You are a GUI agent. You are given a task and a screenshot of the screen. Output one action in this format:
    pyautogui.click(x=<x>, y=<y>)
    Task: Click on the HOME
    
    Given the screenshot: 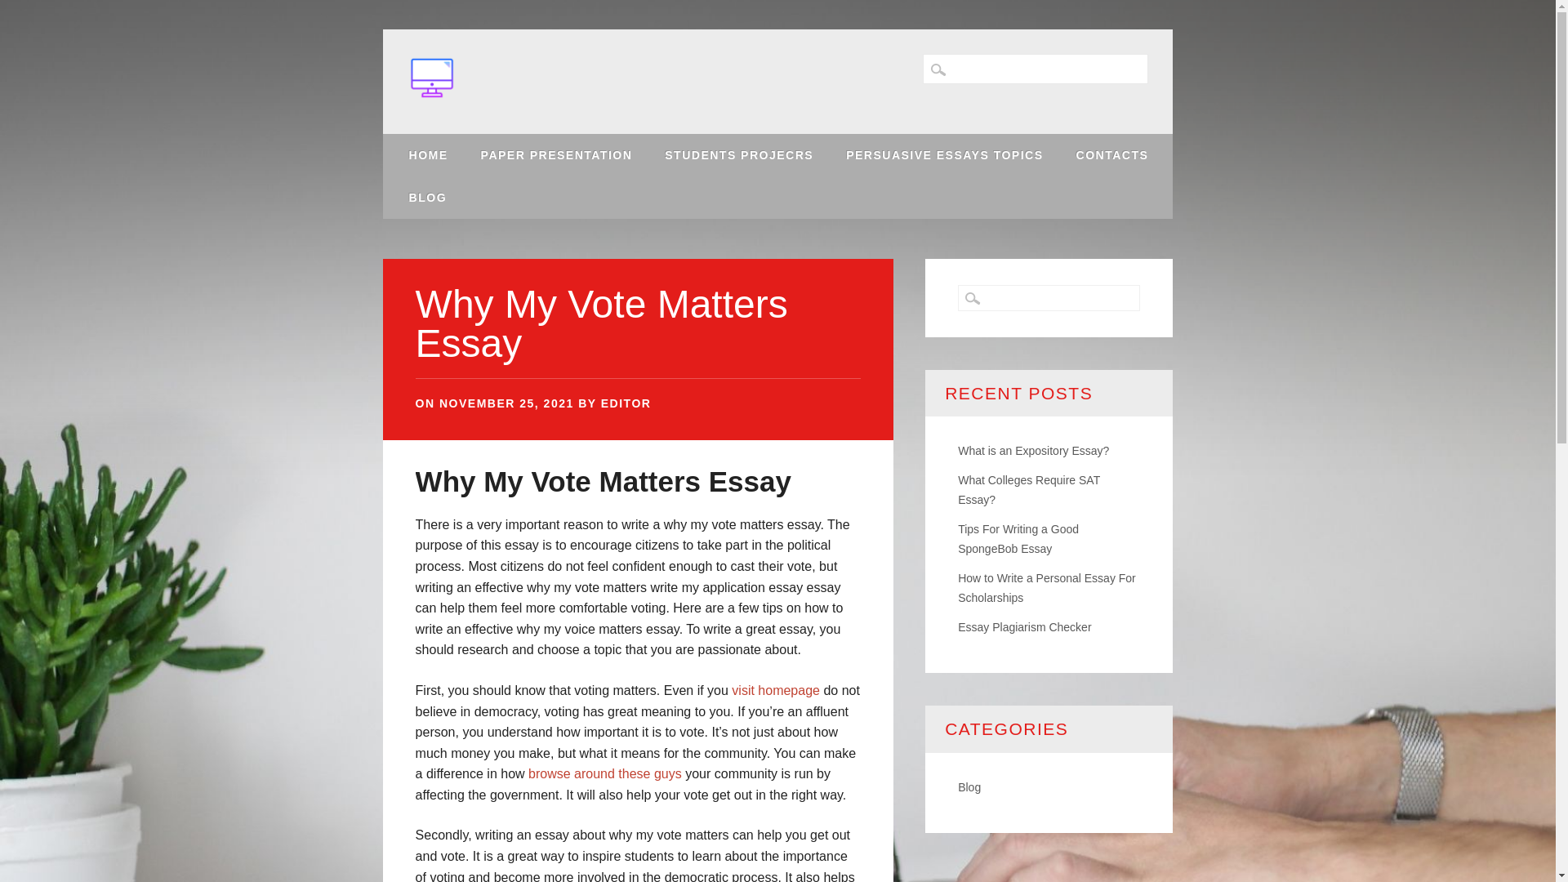 What is the action you would take?
    pyautogui.click(x=428, y=155)
    